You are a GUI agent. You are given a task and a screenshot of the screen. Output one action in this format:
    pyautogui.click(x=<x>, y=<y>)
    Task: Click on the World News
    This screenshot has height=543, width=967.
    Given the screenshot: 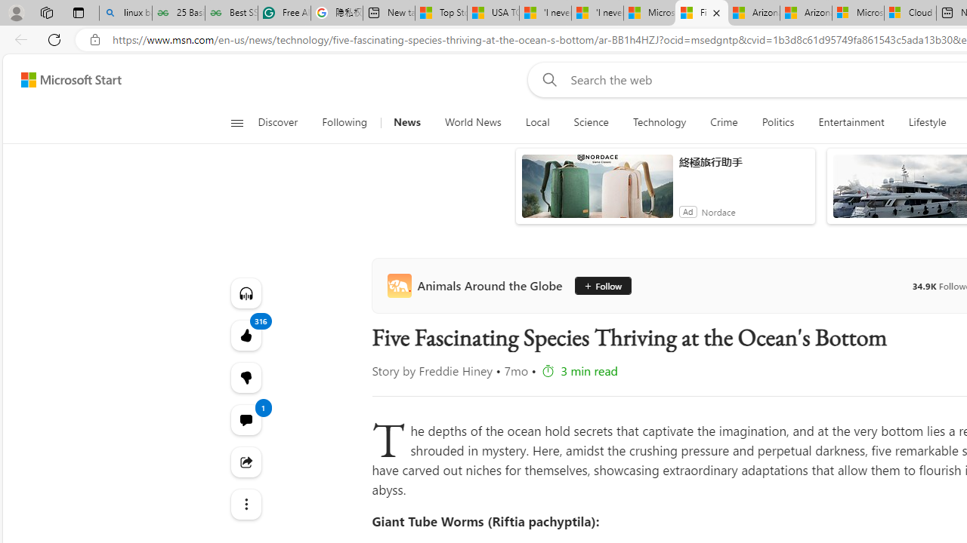 What is the action you would take?
    pyautogui.click(x=473, y=122)
    